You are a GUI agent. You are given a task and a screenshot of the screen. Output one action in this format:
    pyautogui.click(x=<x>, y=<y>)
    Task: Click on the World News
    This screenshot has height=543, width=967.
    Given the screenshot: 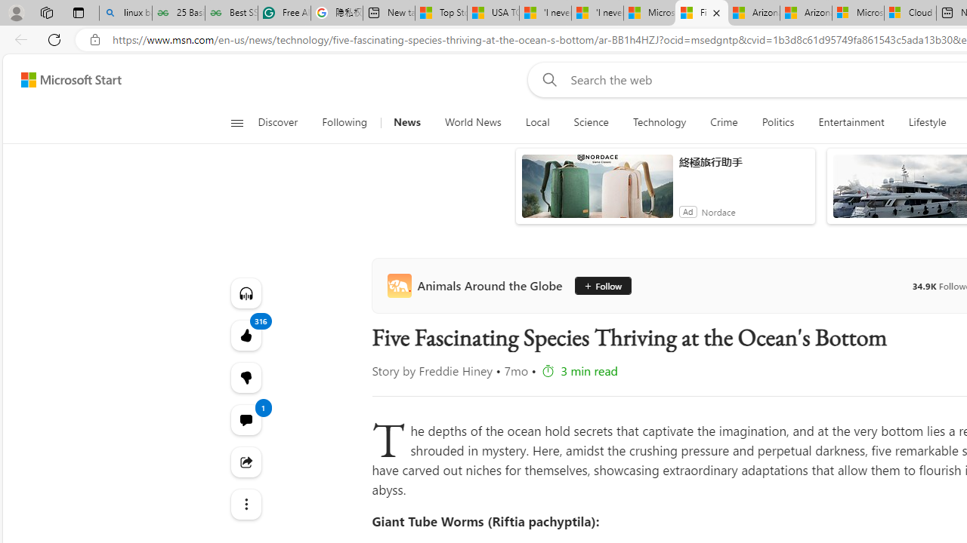 What is the action you would take?
    pyautogui.click(x=473, y=122)
    